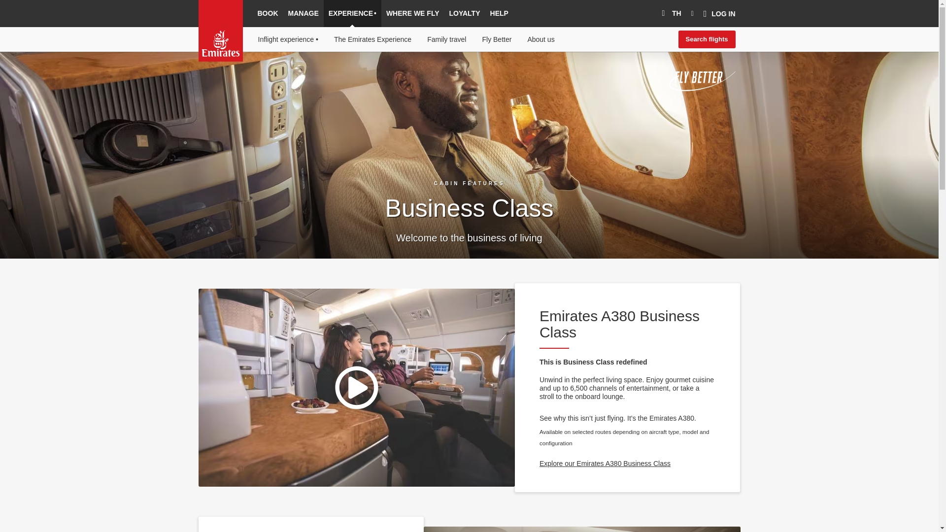  What do you see at coordinates (669, 14) in the screenshot?
I see `TH` at bounding box center [669, 14].